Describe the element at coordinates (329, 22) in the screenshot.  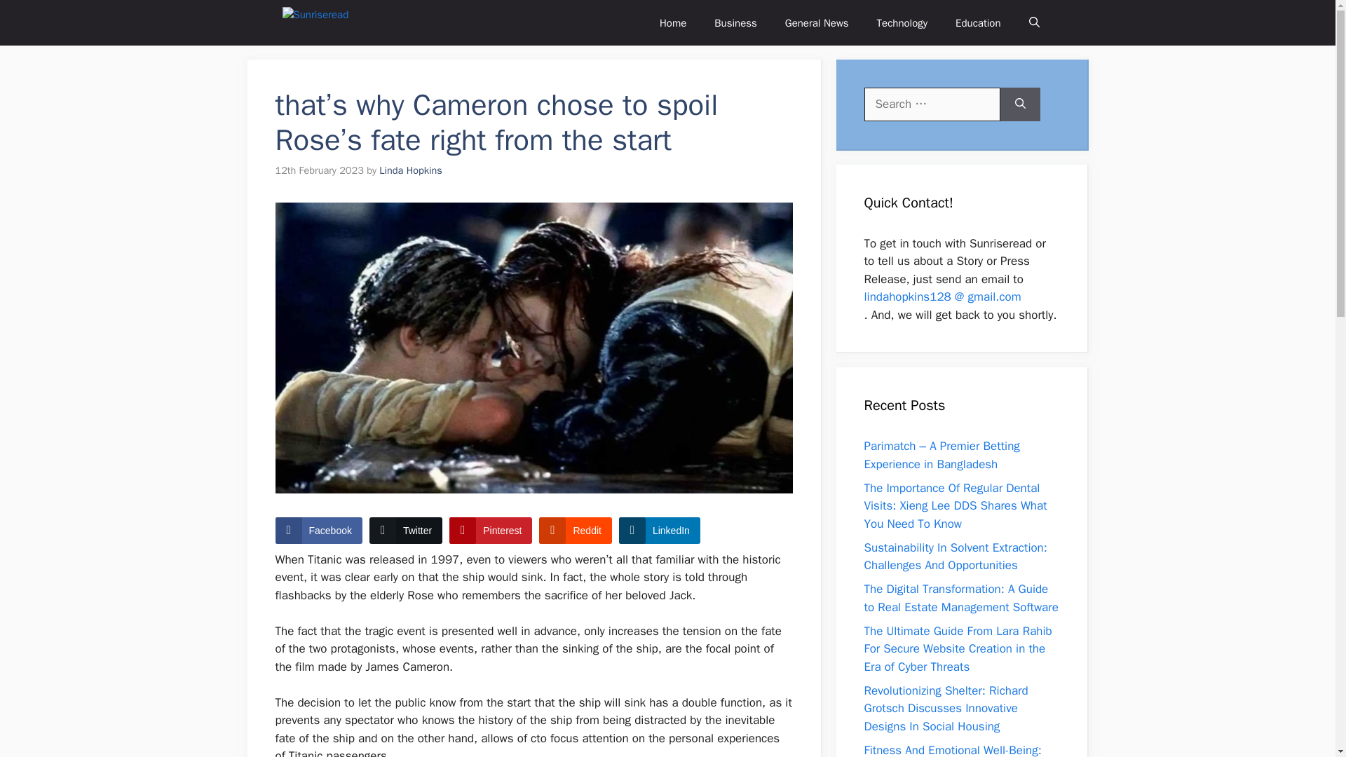
I see `Sunriseread` at that location.